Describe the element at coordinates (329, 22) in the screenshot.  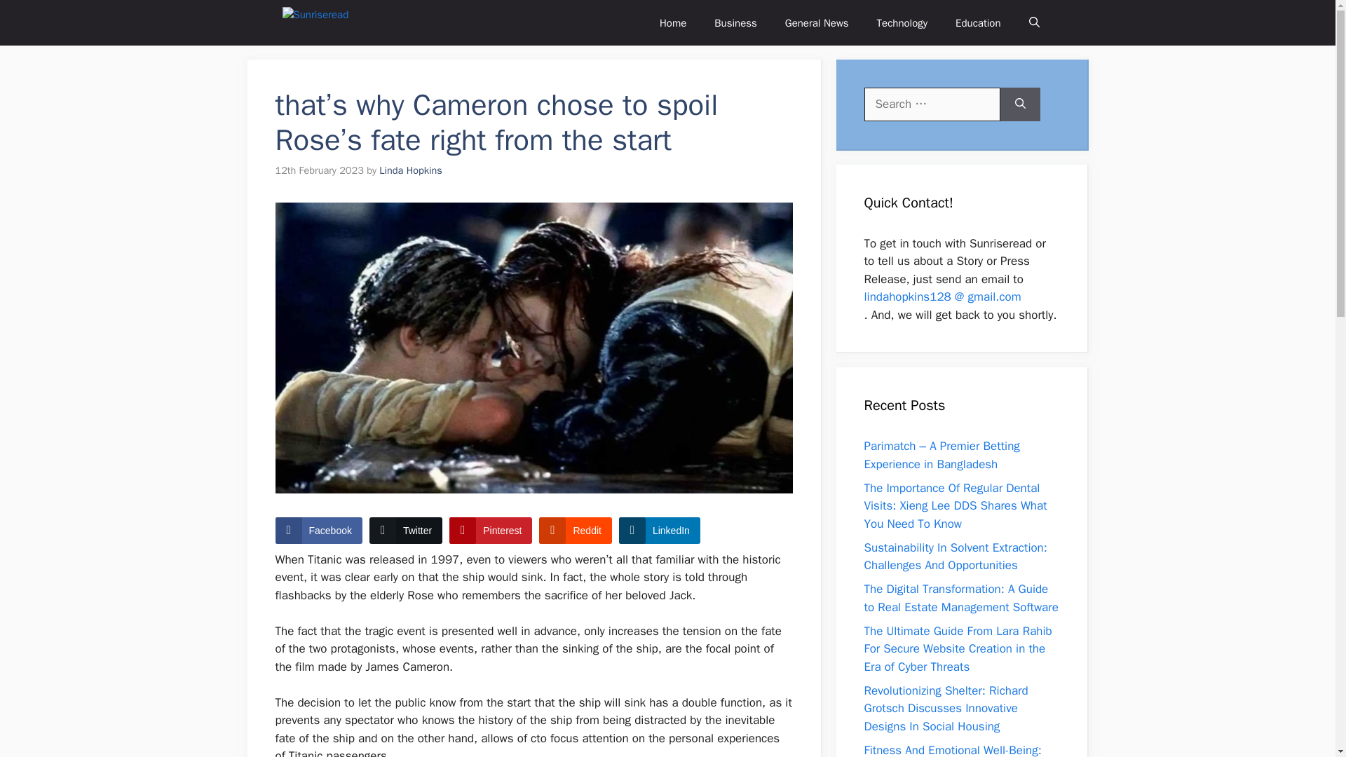
I see `Sunriseread` at that location.